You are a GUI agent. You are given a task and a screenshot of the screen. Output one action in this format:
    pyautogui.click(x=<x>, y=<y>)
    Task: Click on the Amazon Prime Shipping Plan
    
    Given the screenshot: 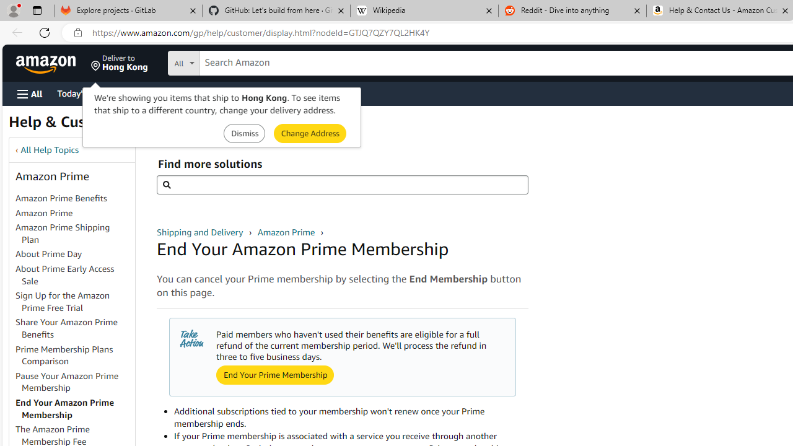 What is the action you would take?
    pyautogui.click(x=63, y=233)
    